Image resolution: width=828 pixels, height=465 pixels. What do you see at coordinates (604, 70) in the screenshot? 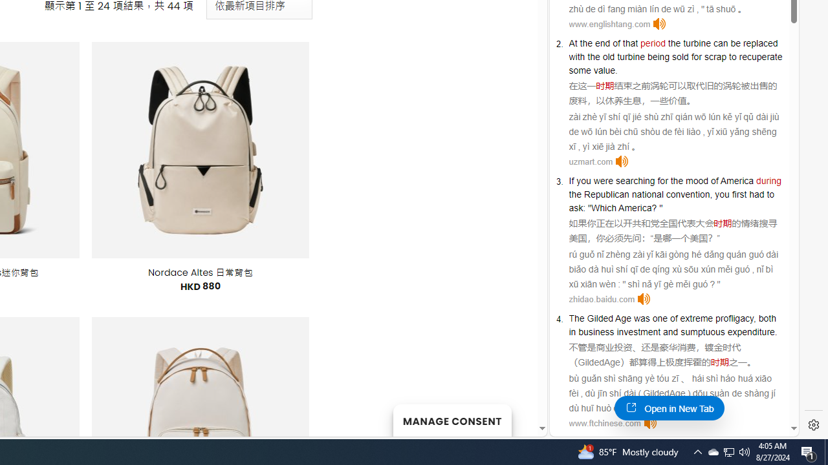
I see `value` at bounding box center [604, 70].